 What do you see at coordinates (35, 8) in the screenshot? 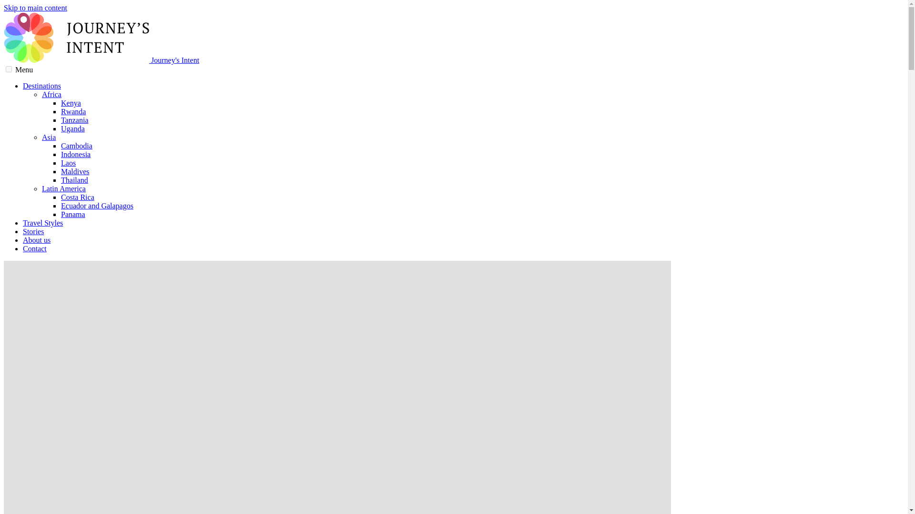
I see `Skip to main content` at bounding box center [35, 8].